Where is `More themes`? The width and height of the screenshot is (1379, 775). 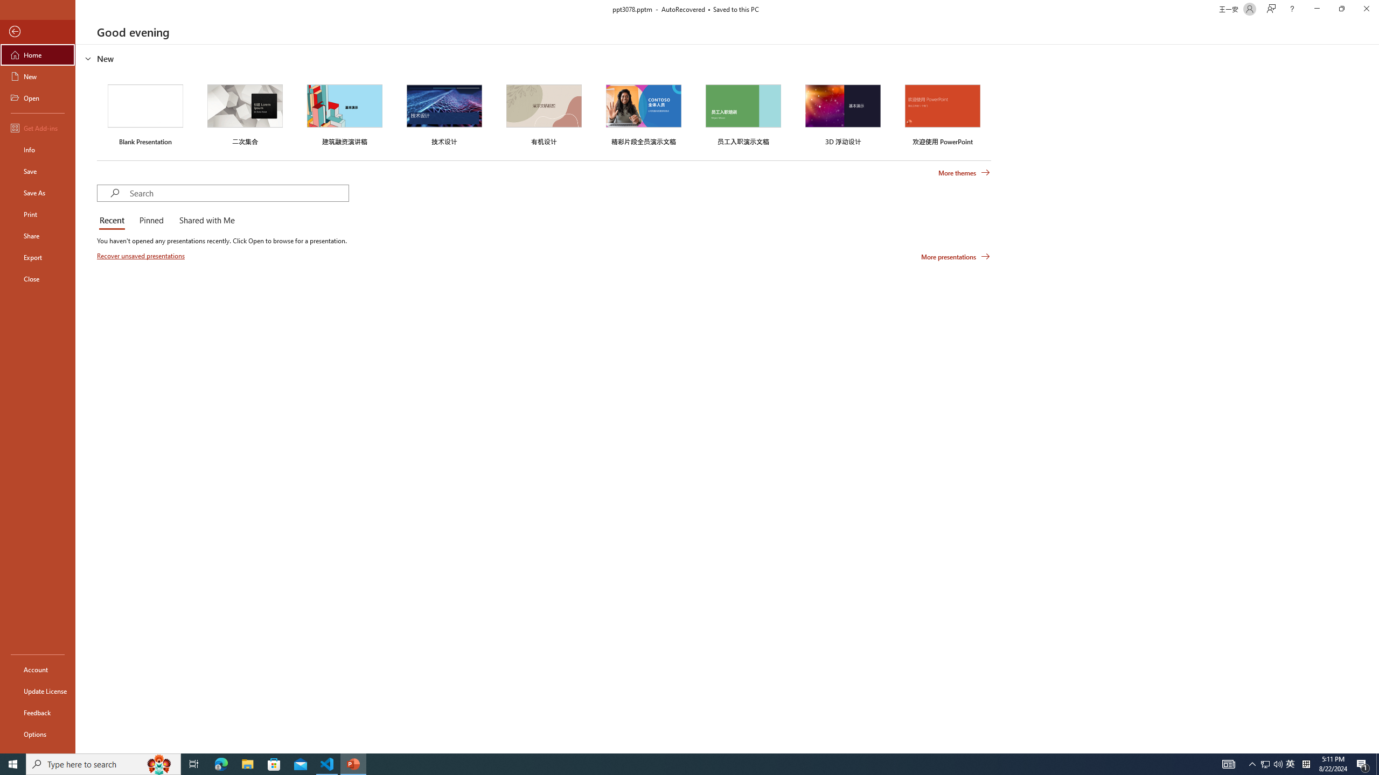 More themes is located at coordinates (964, 173).